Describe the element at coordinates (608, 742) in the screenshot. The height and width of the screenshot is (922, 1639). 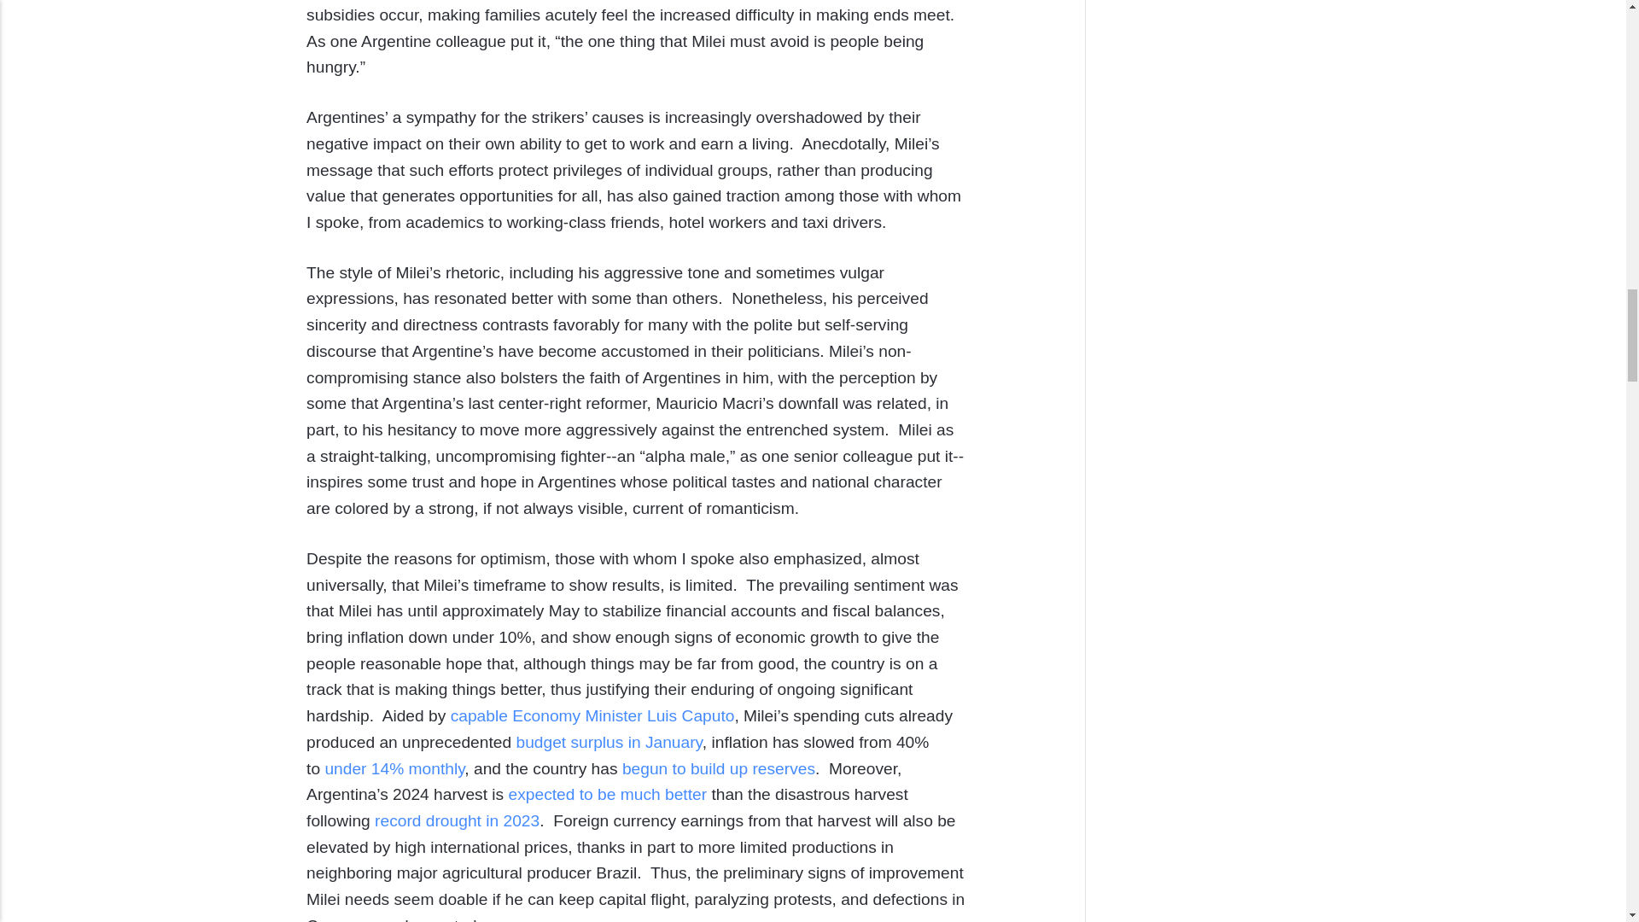
I see `budget surplus in January` at that location.